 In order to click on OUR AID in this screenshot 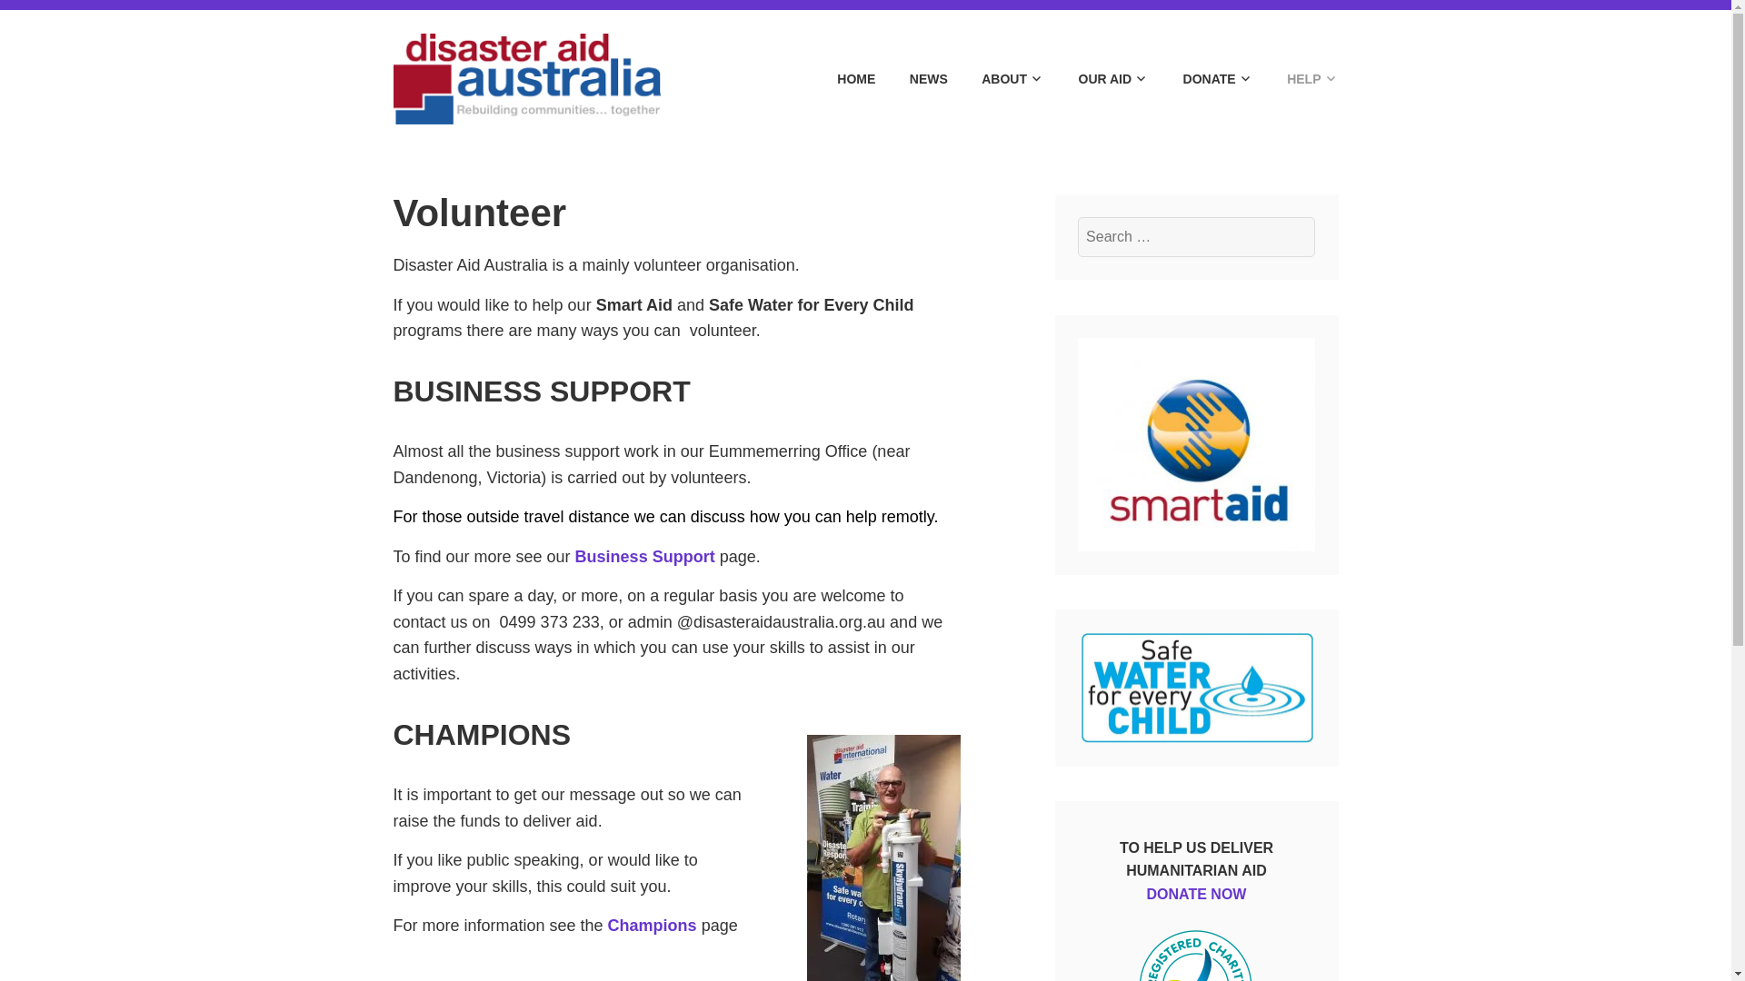, I will do `click(1098, 79)`.